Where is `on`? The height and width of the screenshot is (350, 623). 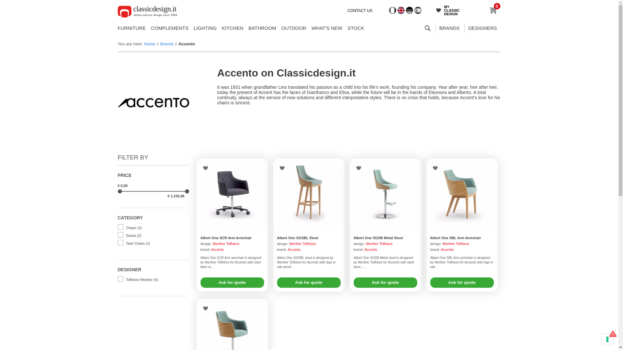
on is located at coordinates (120, 279).